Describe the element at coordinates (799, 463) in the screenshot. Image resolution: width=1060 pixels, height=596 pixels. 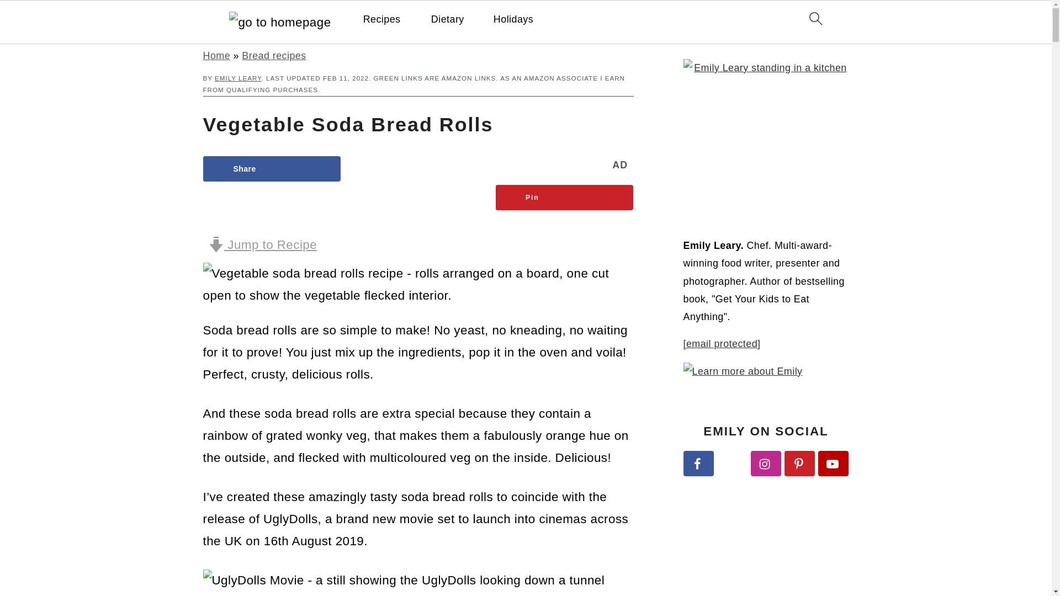
I see `Follow on Pinterest` at that location.